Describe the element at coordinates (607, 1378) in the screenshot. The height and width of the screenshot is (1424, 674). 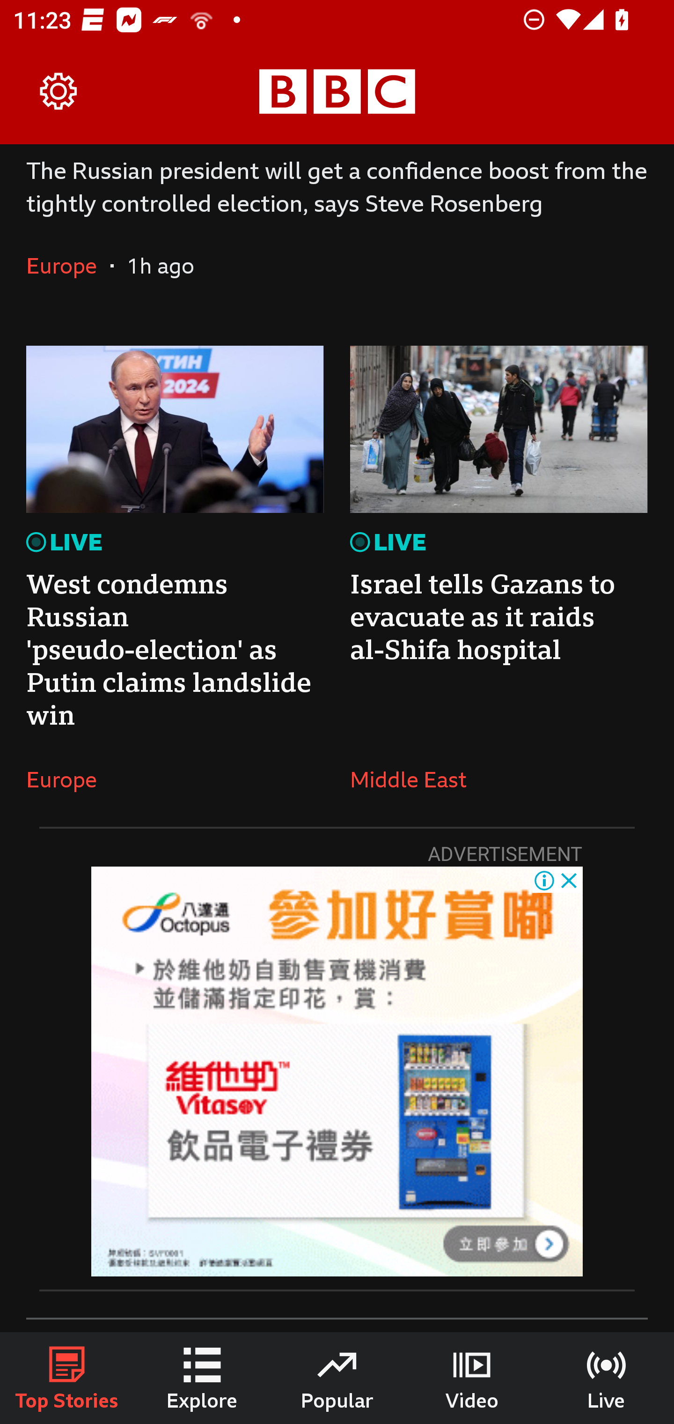
I see `Live` at that location.